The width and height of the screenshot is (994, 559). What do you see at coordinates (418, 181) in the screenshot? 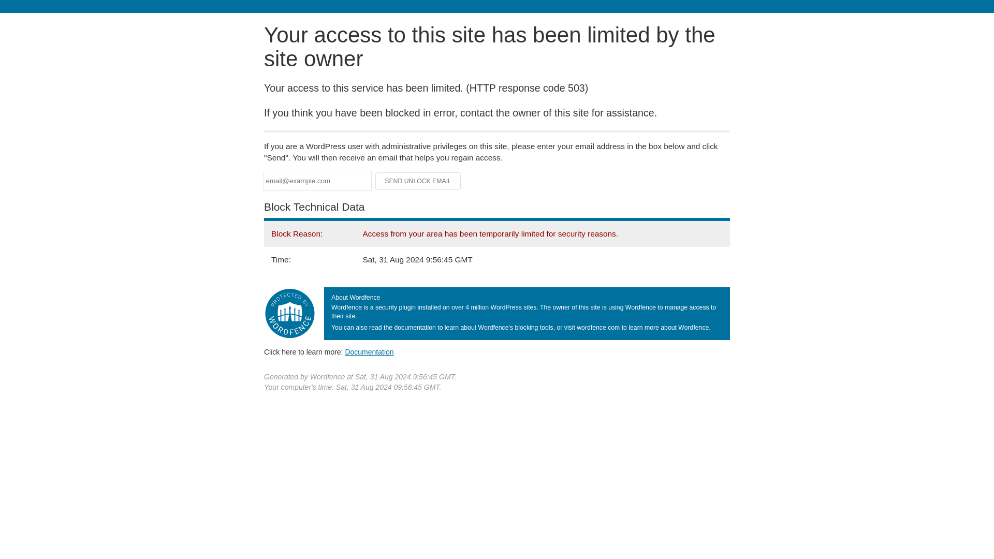
I see `Send Unlock Email` at bounding box center [418, 181].